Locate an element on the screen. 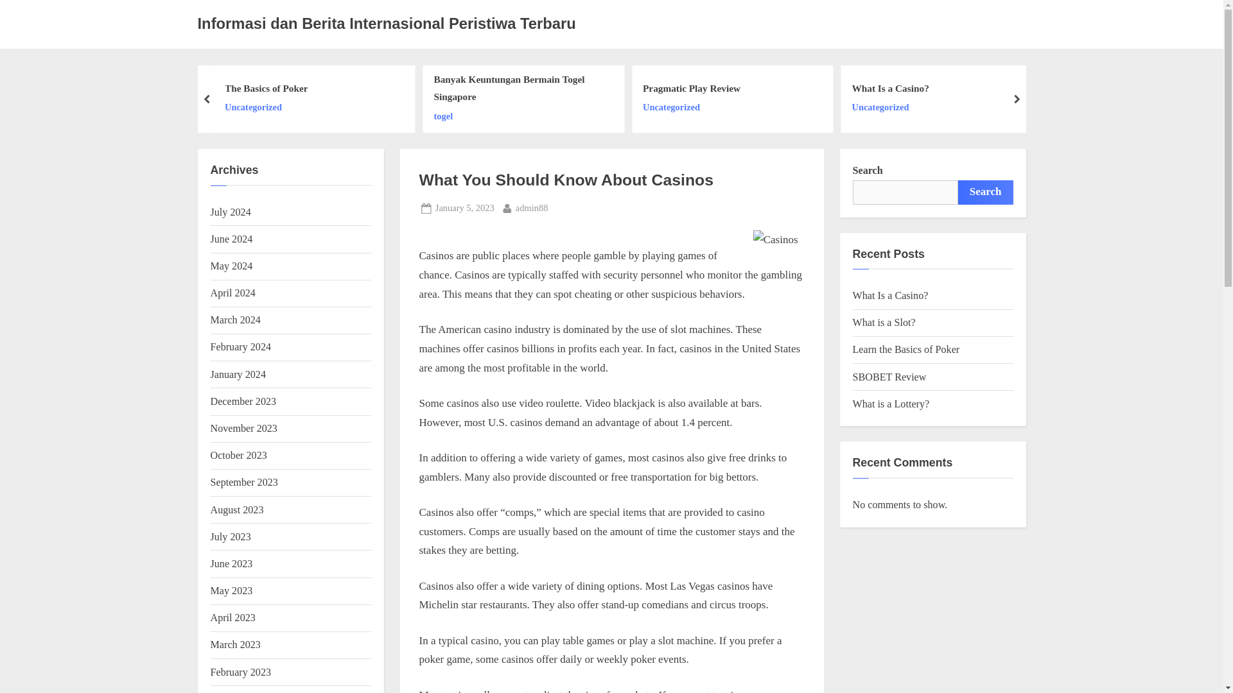 This screenshot has height=693, width=1233. Uncategorized is located at coordinates (532, 208).